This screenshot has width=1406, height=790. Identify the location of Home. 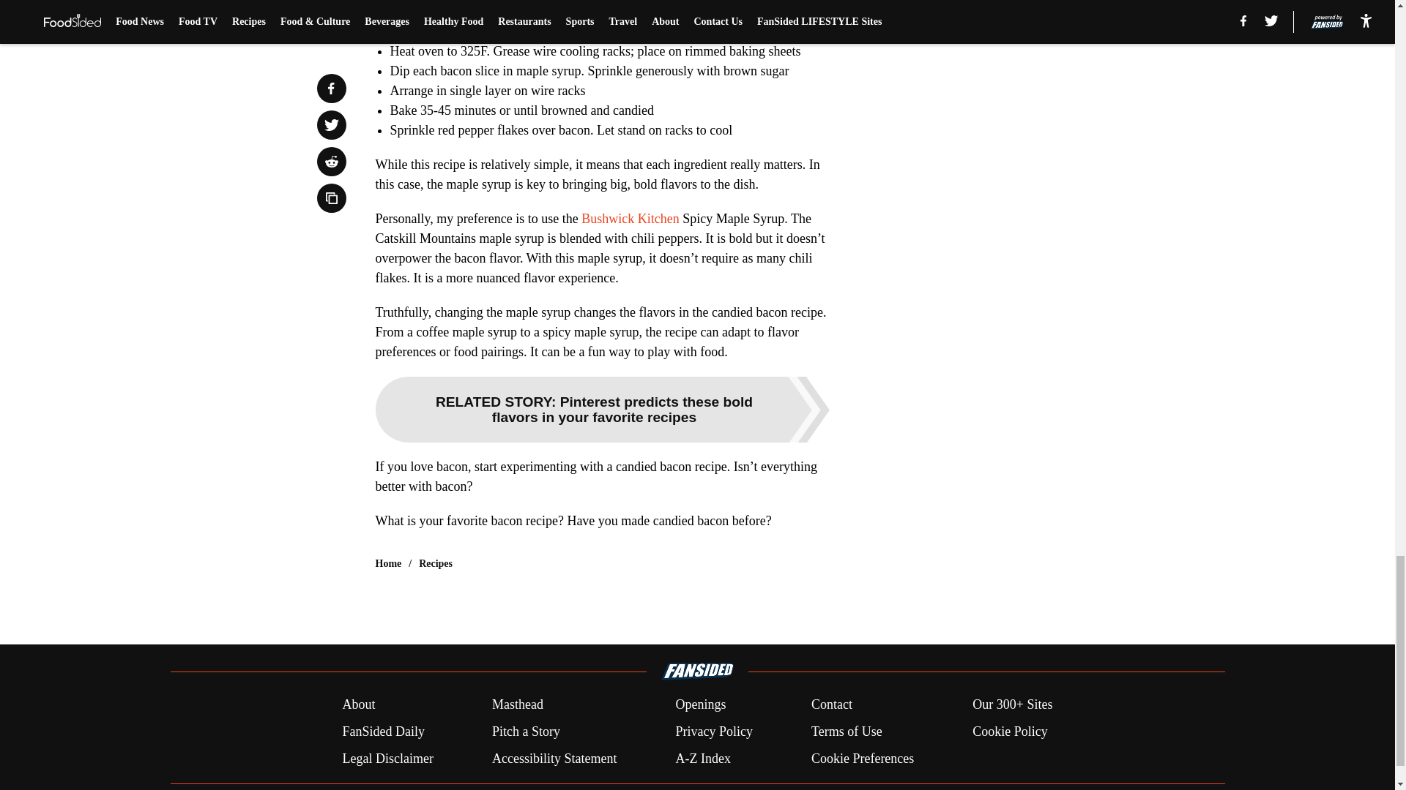
(388, 563).